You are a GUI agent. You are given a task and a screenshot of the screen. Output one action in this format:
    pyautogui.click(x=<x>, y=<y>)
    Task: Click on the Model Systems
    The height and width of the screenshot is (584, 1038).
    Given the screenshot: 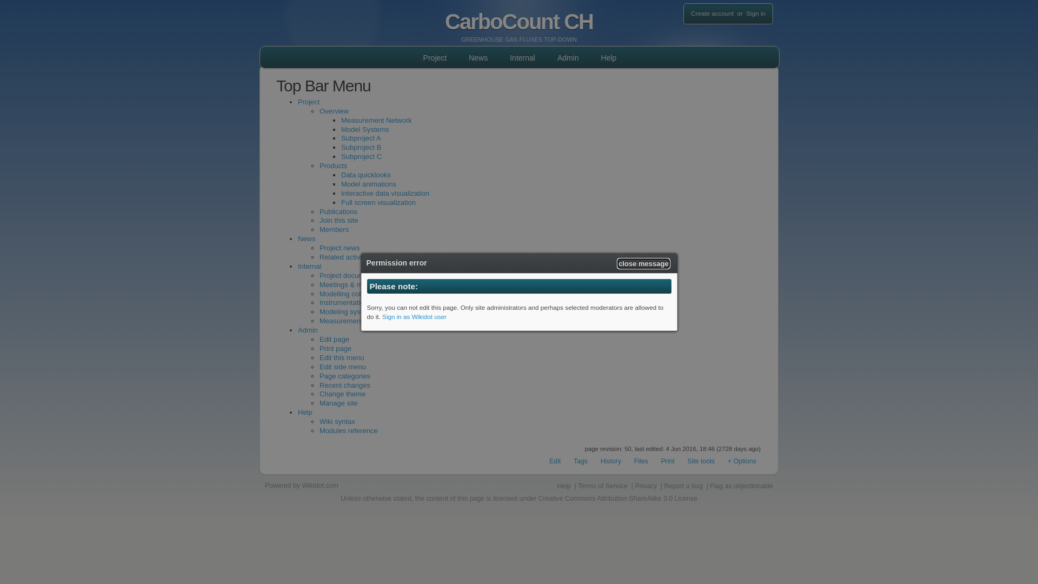 What is the action you would take?
    pyautogui.click(x=365, y=130)
    